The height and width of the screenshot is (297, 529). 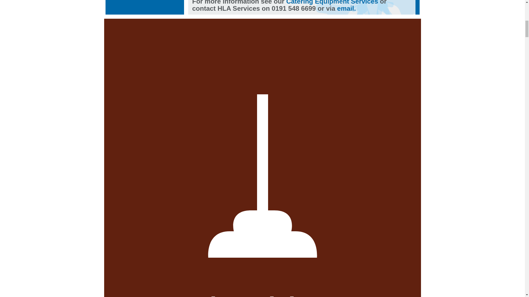 What do you see at coordinates (347, 8) in the screenshot?
I see `email.` at bounding box center [347, 8].